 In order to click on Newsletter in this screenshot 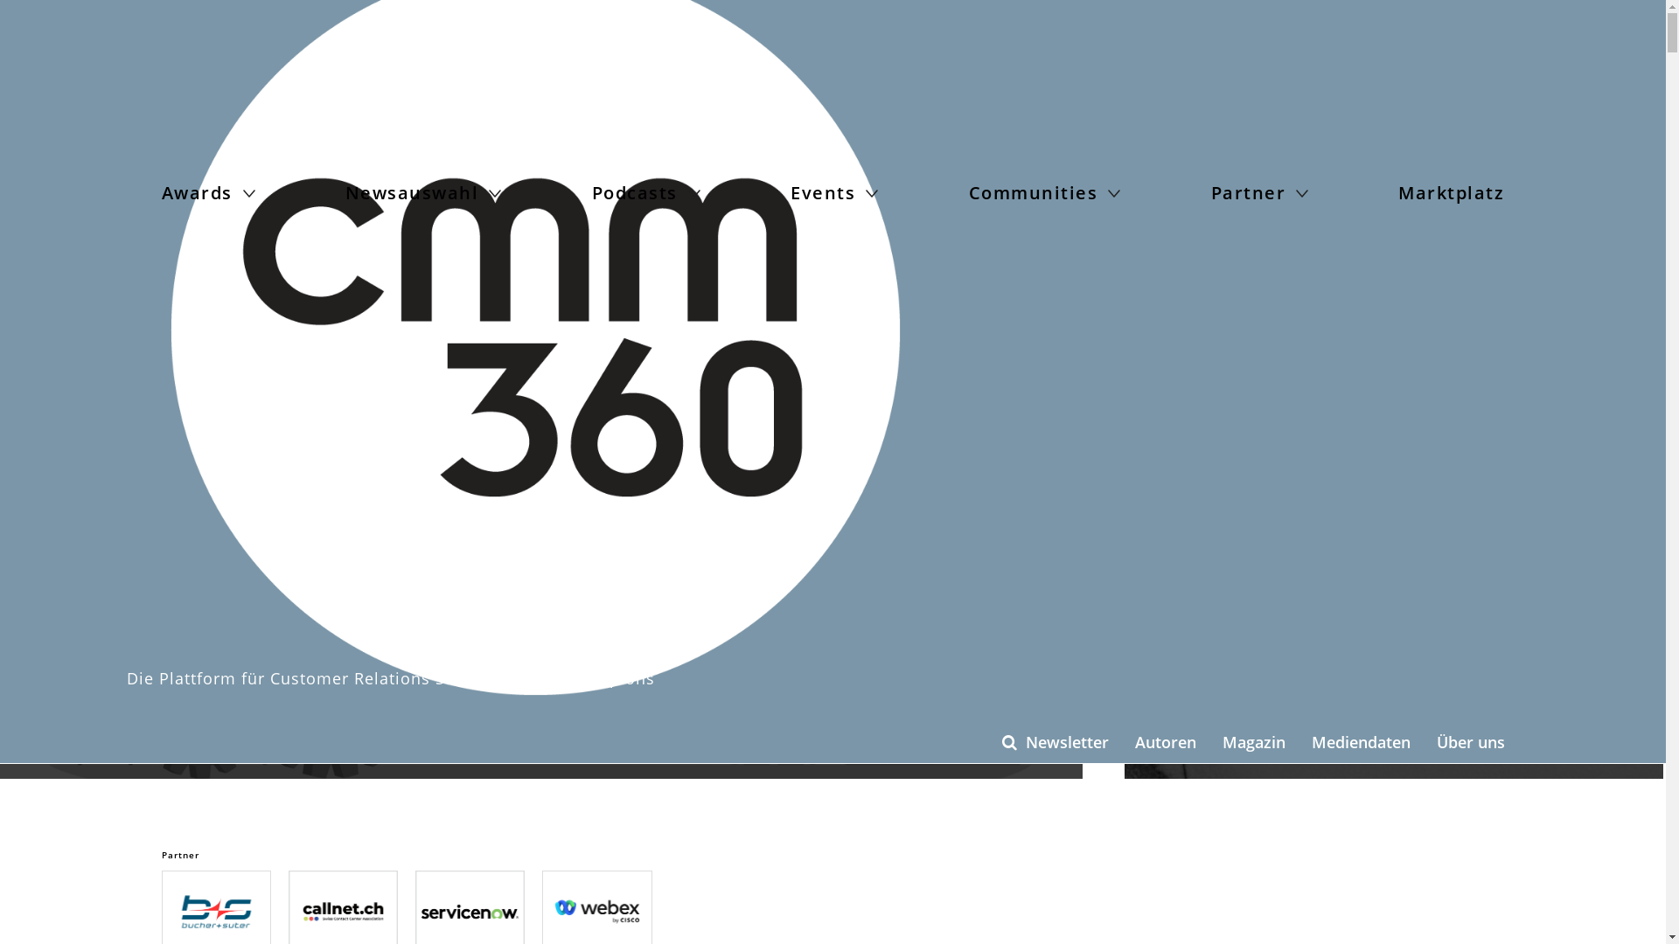, I will do `click(1067, 743)`.